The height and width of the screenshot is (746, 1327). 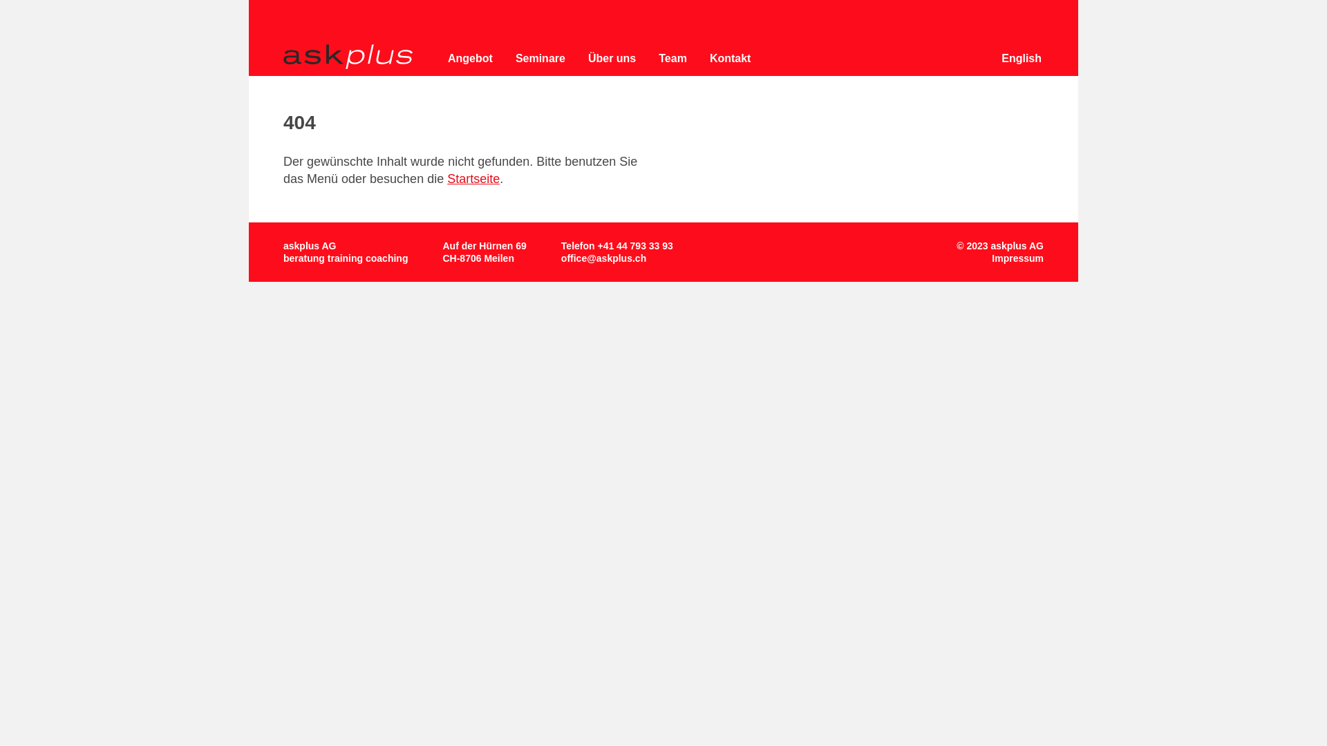 What do you see at coordinates (1022, 58) in the screenshot?
I see `English` at bounding box center [1022, 58].